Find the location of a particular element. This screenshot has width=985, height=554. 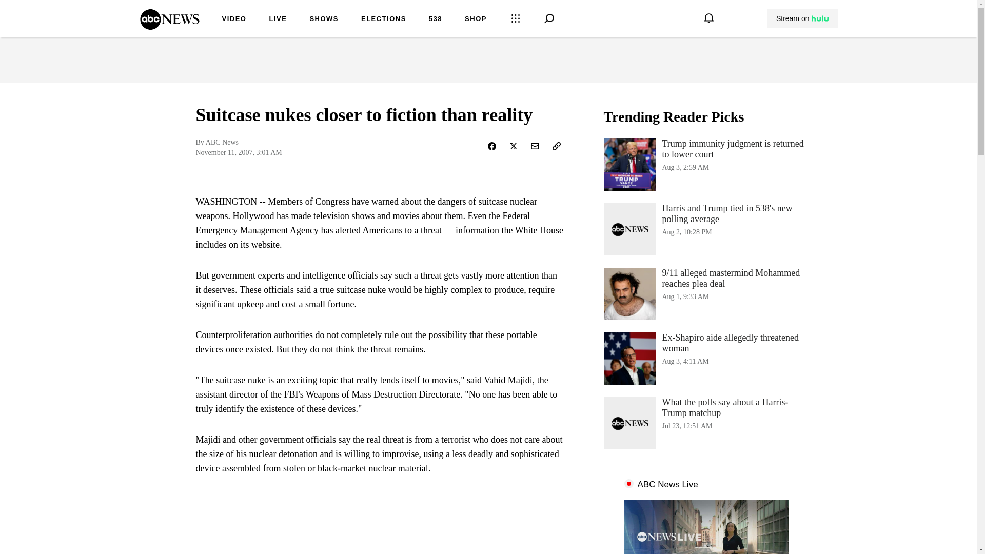

SHOP is located at coordinates (476, 19).